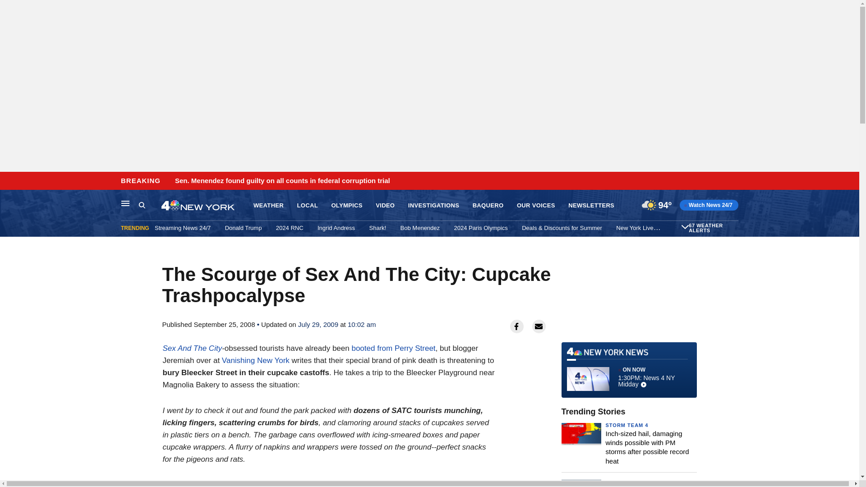  I want to click on OUR VOICES, so click(536, 206).